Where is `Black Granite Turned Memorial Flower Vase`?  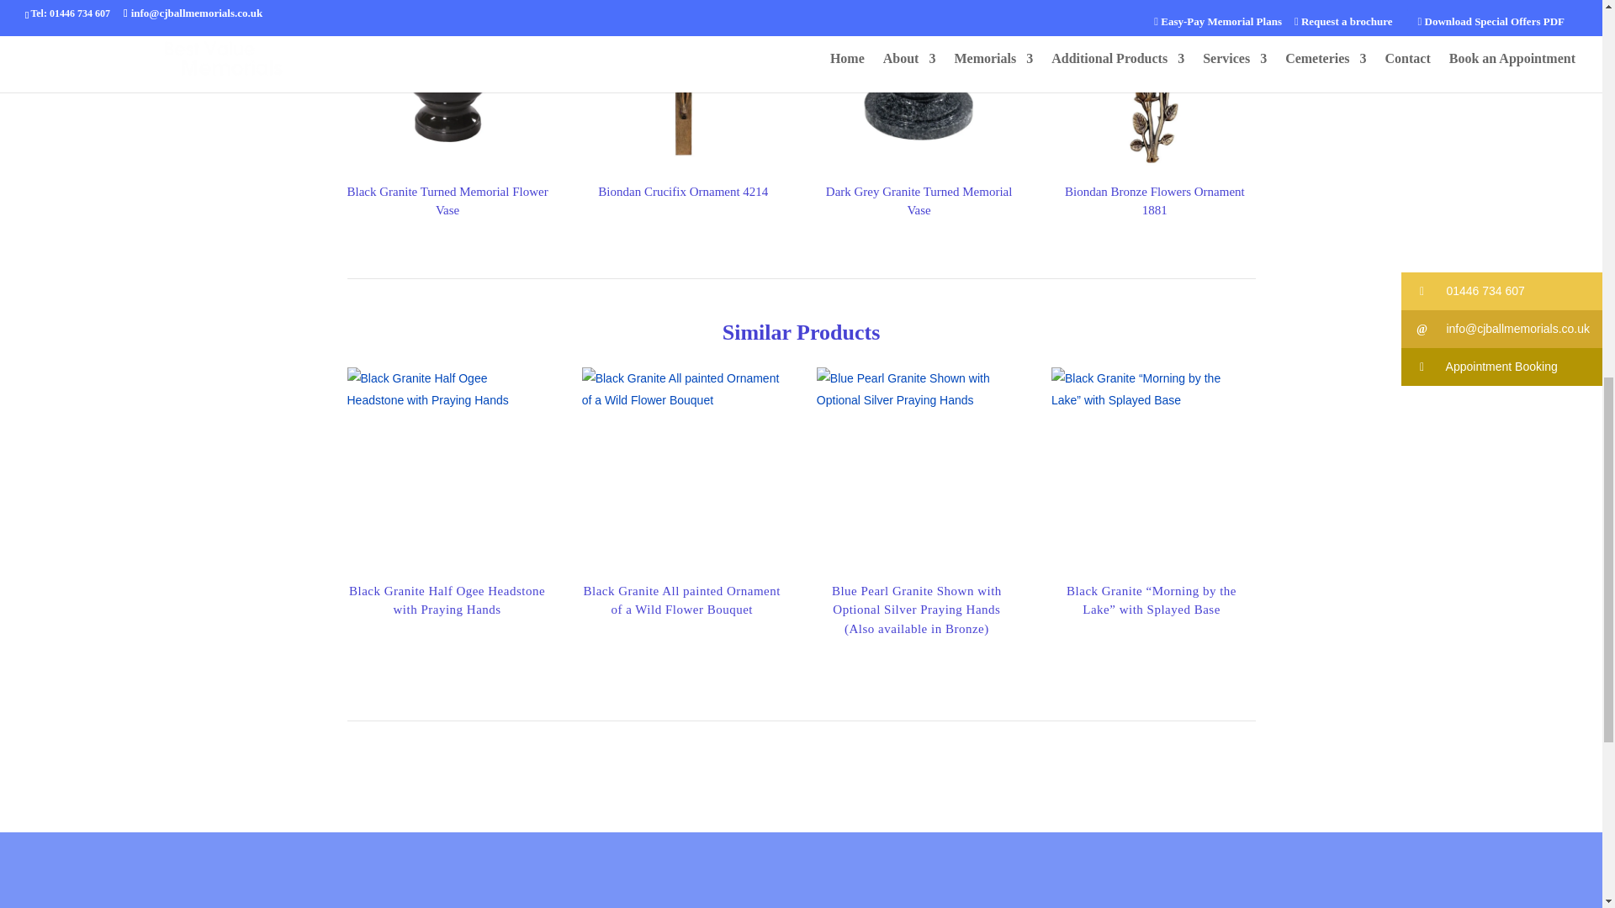 Black Granite Turned Memorial Flower Vase is located at coordinates (447, 87).